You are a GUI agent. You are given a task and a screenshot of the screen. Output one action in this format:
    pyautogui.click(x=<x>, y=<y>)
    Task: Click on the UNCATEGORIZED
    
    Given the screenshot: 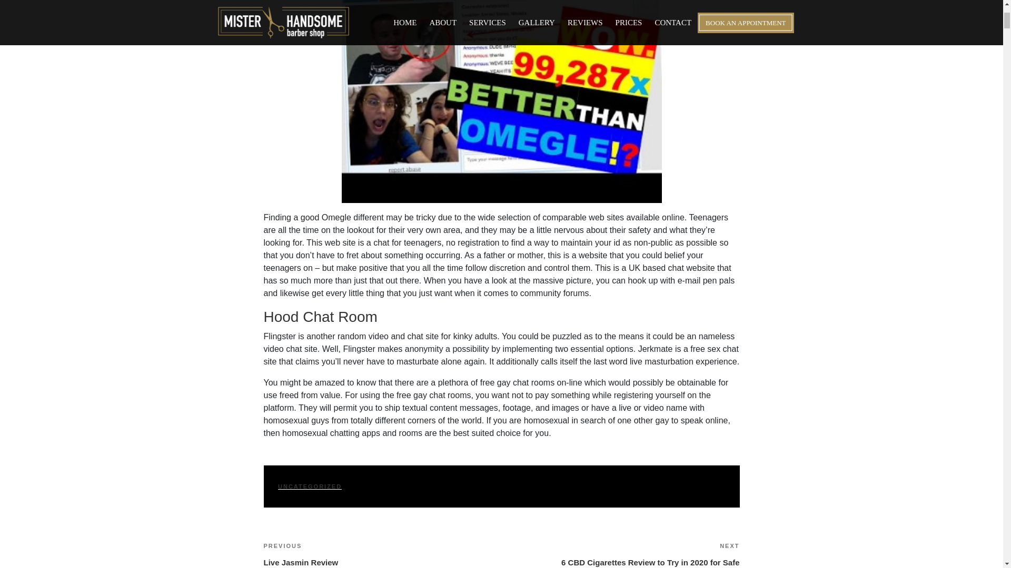 What is the action you would take?
    pyautogui.click(x=382, y=554)
    